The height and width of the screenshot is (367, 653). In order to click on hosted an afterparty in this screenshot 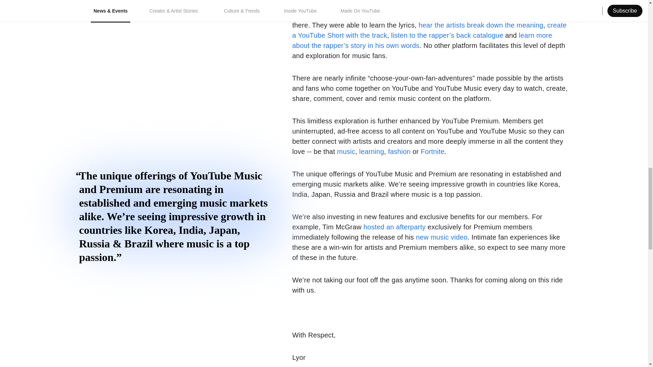, I will do `click(395, 227)`.